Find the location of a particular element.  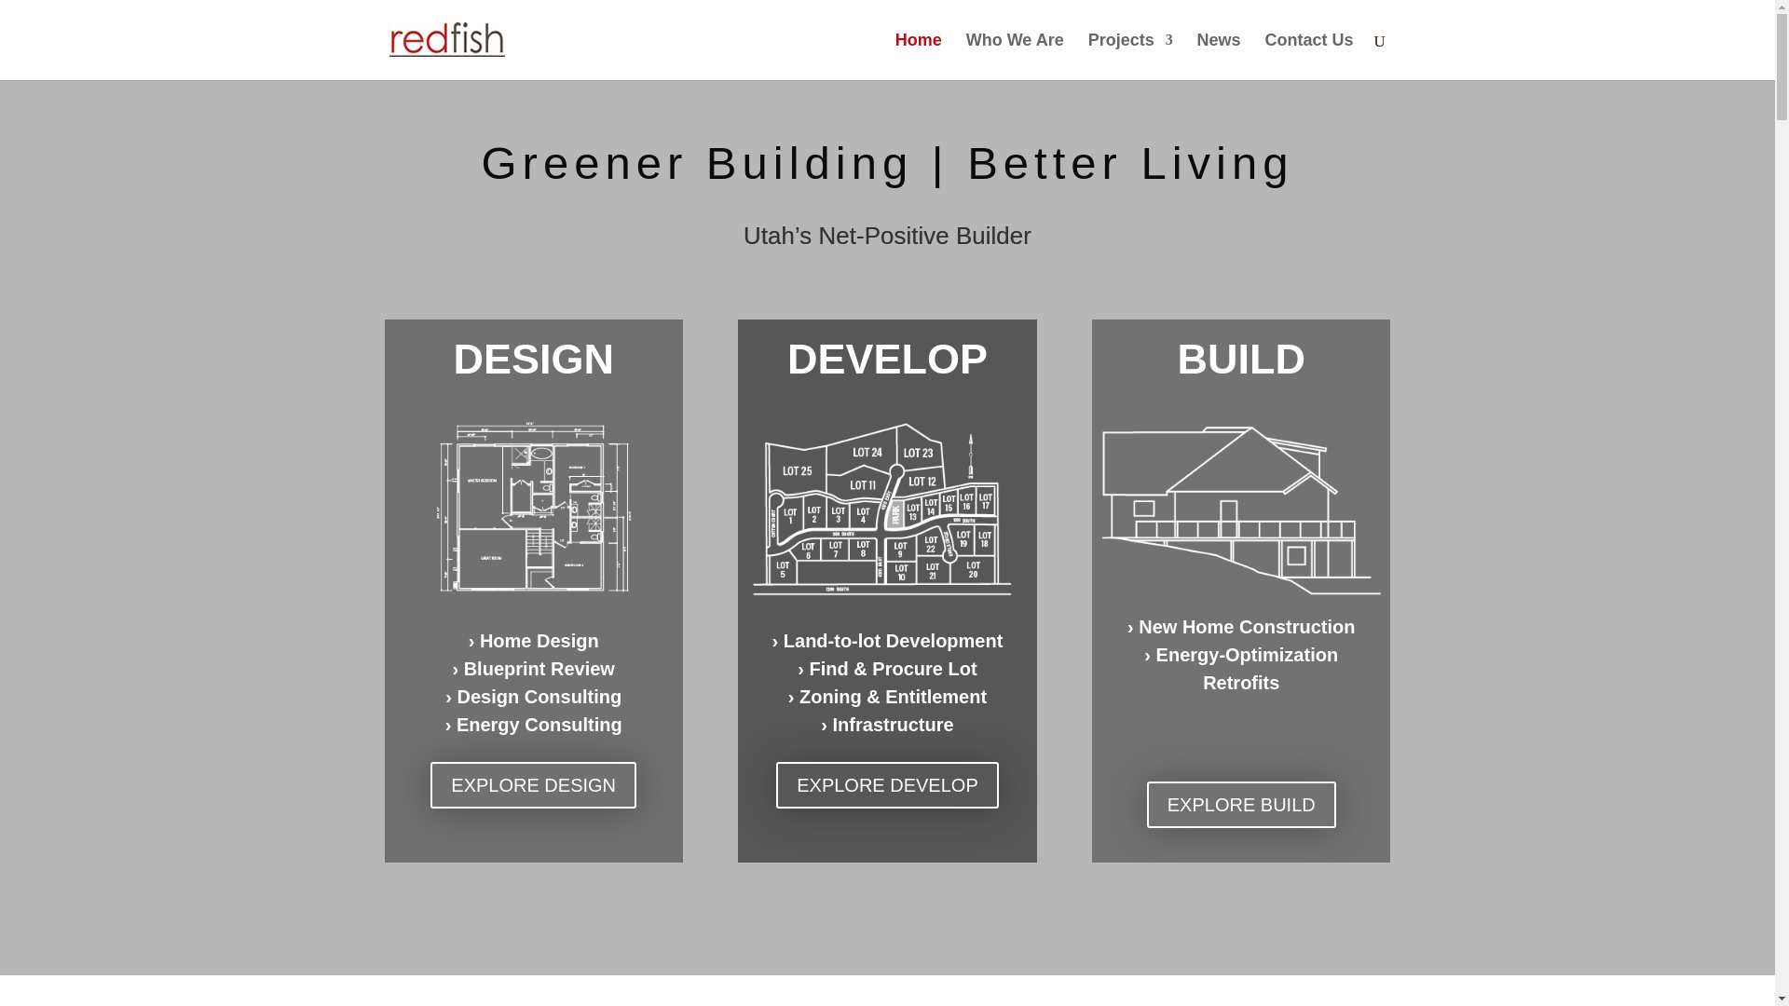

Contact Us is located at coordinates (1308, 56).